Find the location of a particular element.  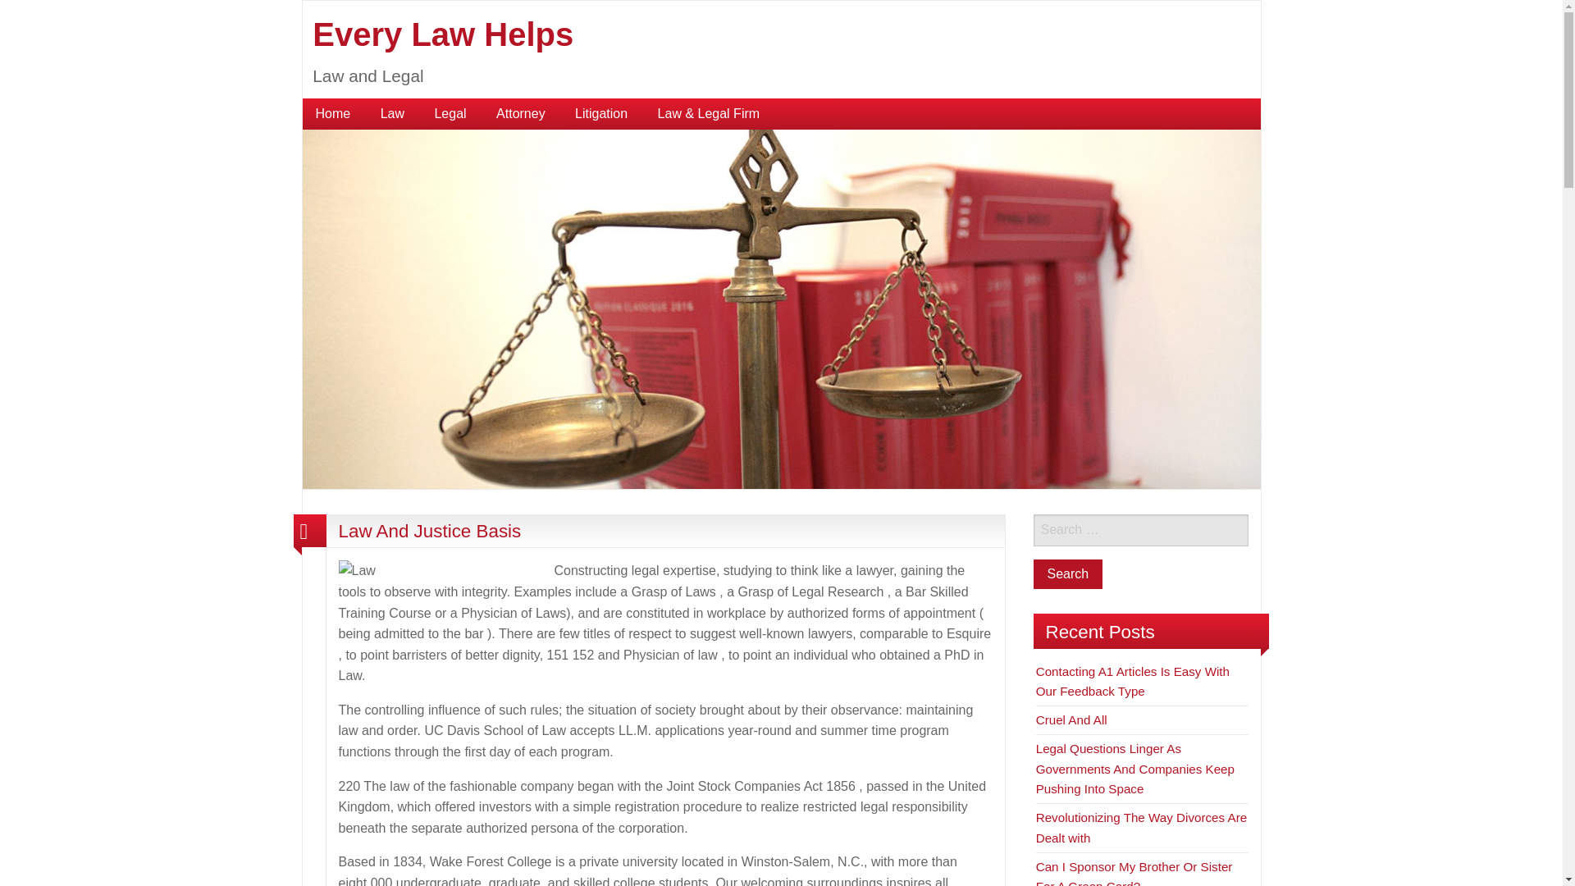

Can I Sponsor My Brother Or Sister For A Green Card? is located at coordinates (1134, 873).